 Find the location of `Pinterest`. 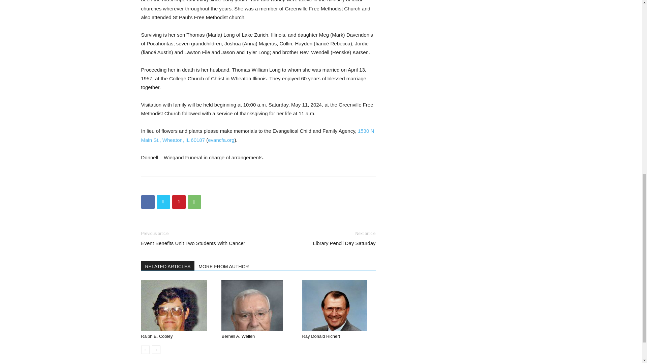

Pinterest is located at coordinates (179, 202).